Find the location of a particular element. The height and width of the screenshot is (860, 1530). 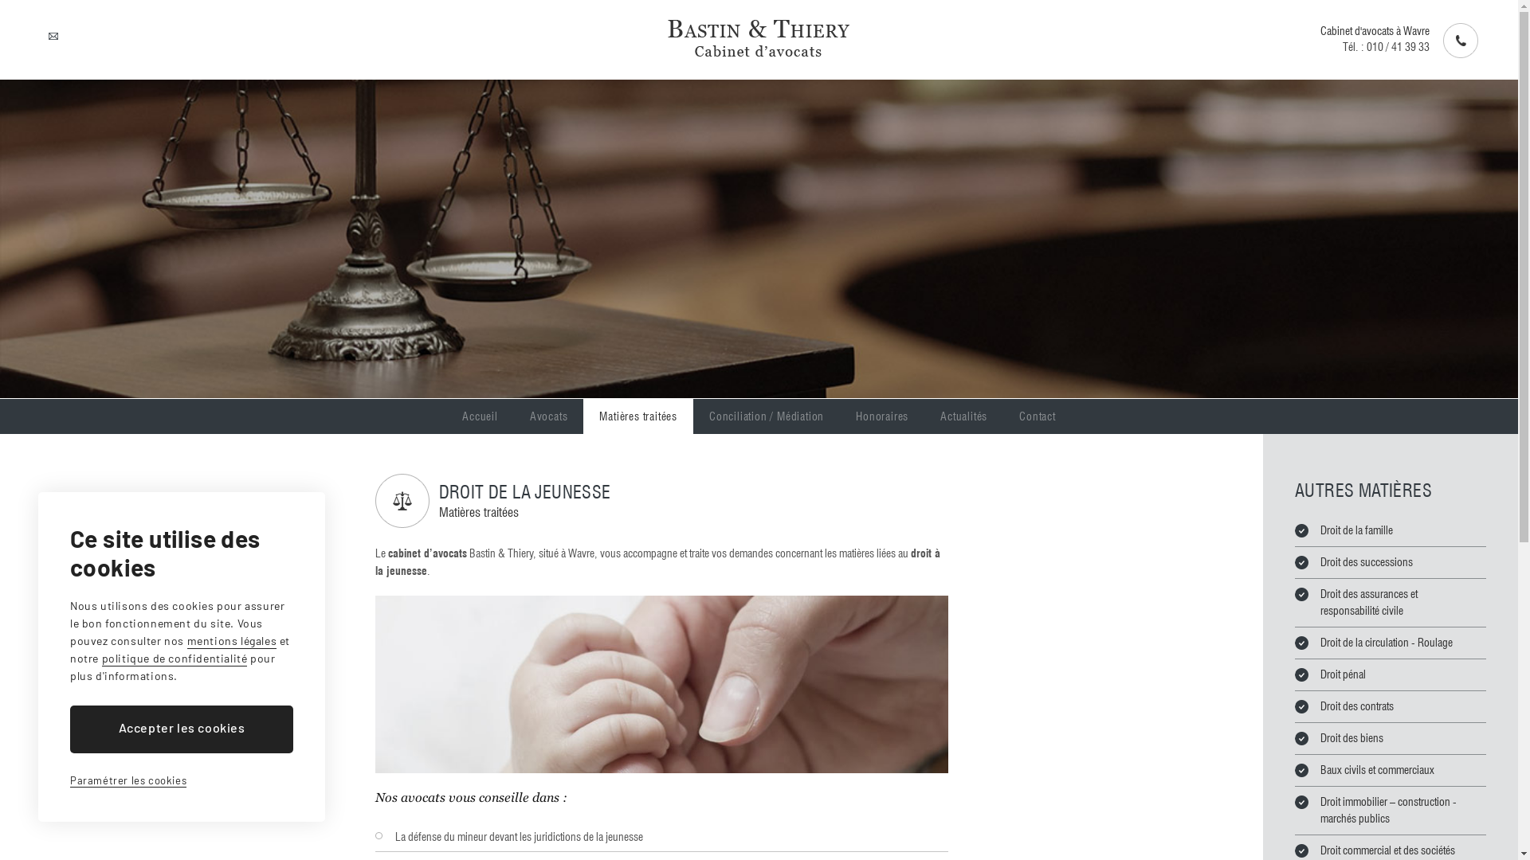

Droit de la jeunesse is located at coordinates (661, 684).